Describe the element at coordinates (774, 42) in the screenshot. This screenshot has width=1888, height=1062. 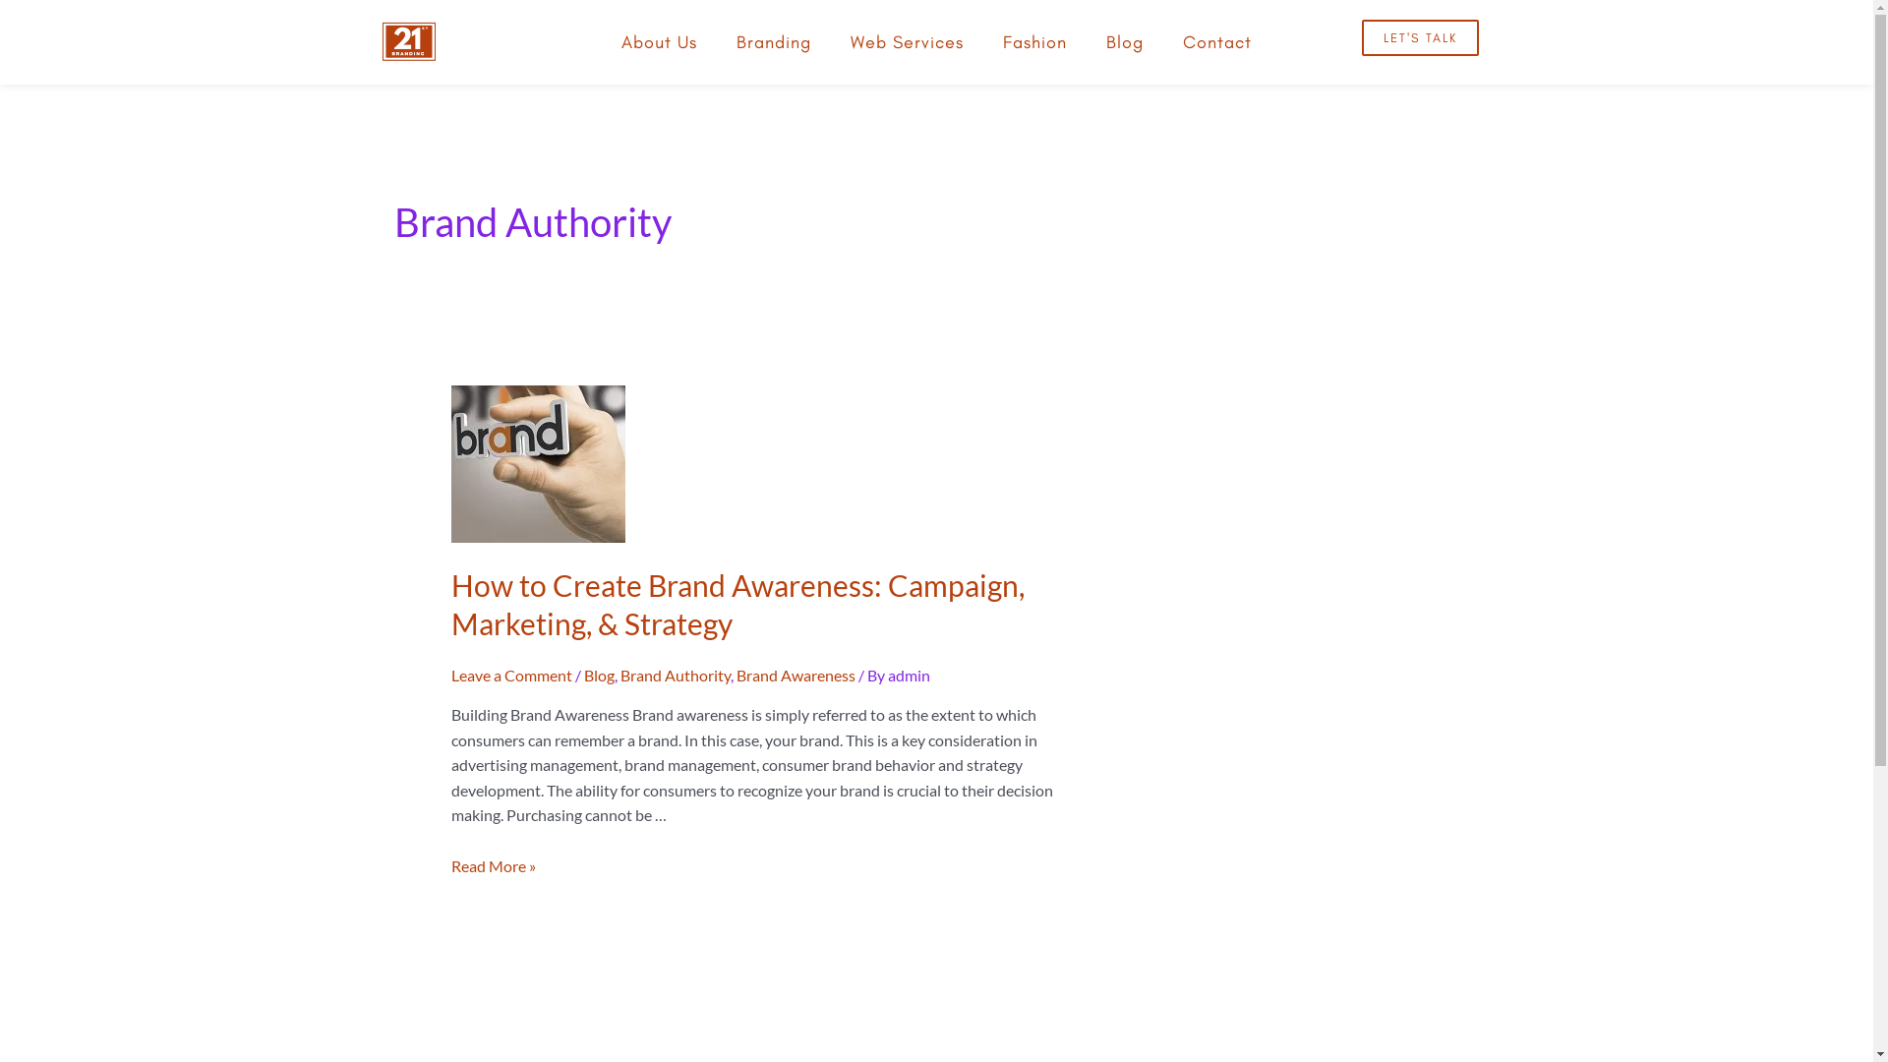
I see `Branding` at that location.